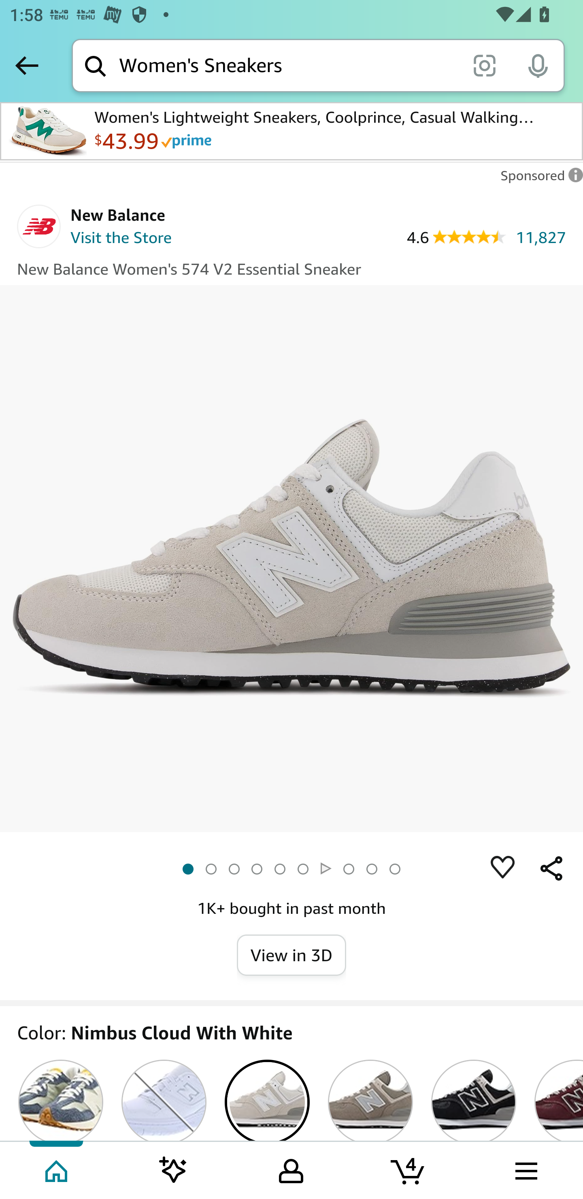  Describe the element at coordinates (503, 868) in the screenshot. I see `Heart to save an item to your default list` at that location.